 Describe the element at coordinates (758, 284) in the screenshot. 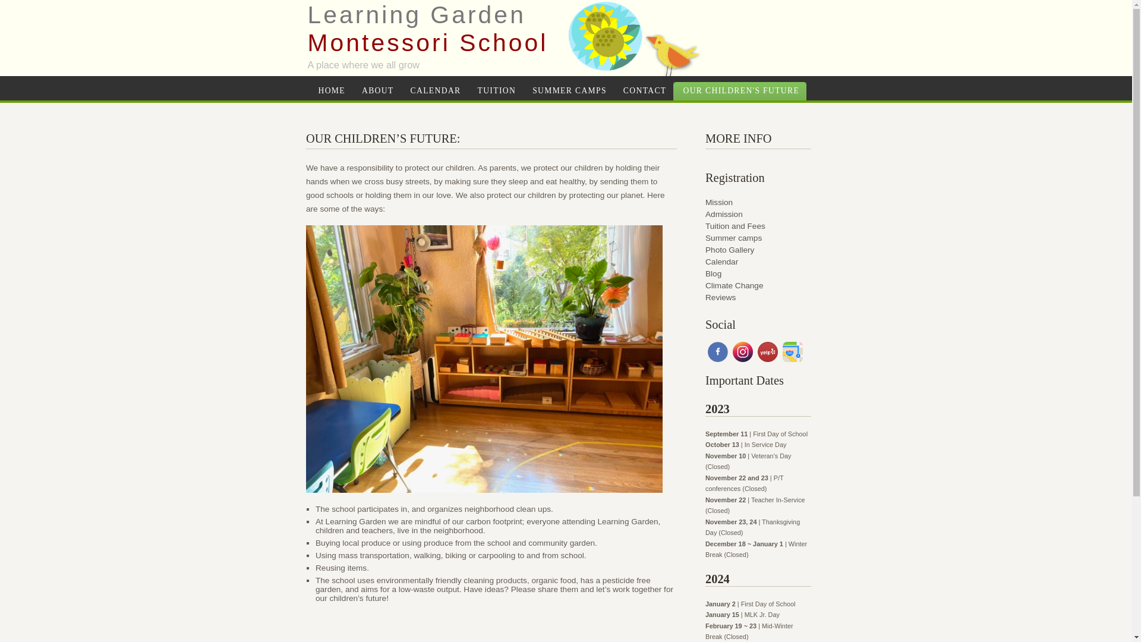

I see `Climate Change` at that location.